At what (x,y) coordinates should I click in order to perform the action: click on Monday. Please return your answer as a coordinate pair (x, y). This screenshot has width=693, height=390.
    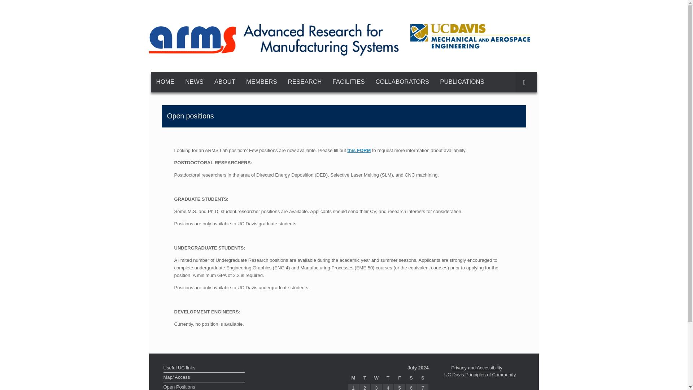
    Looking at the image, I should click on (353, 378).